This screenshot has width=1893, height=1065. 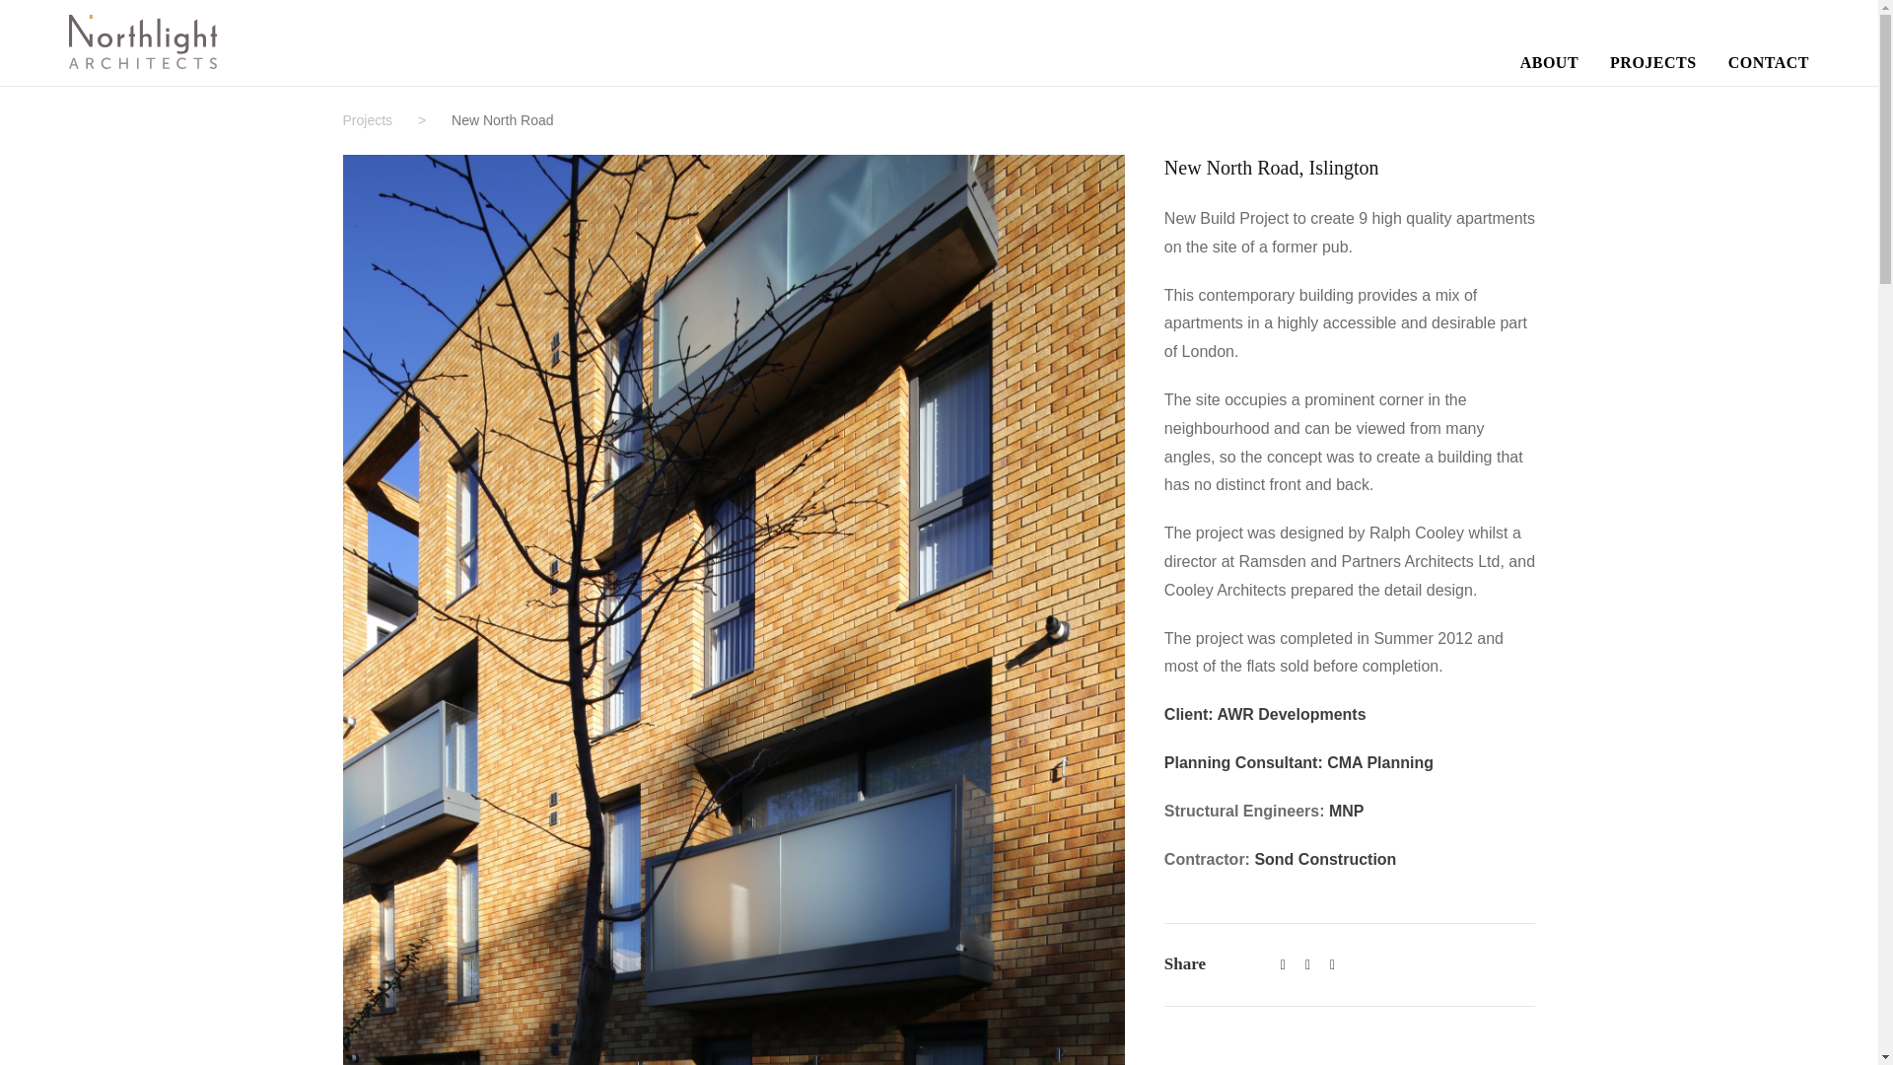 What do you see at coordinates (1325, 859) in the screenshot?
I see `Sond Construction` at bounding box center [1325, 859].